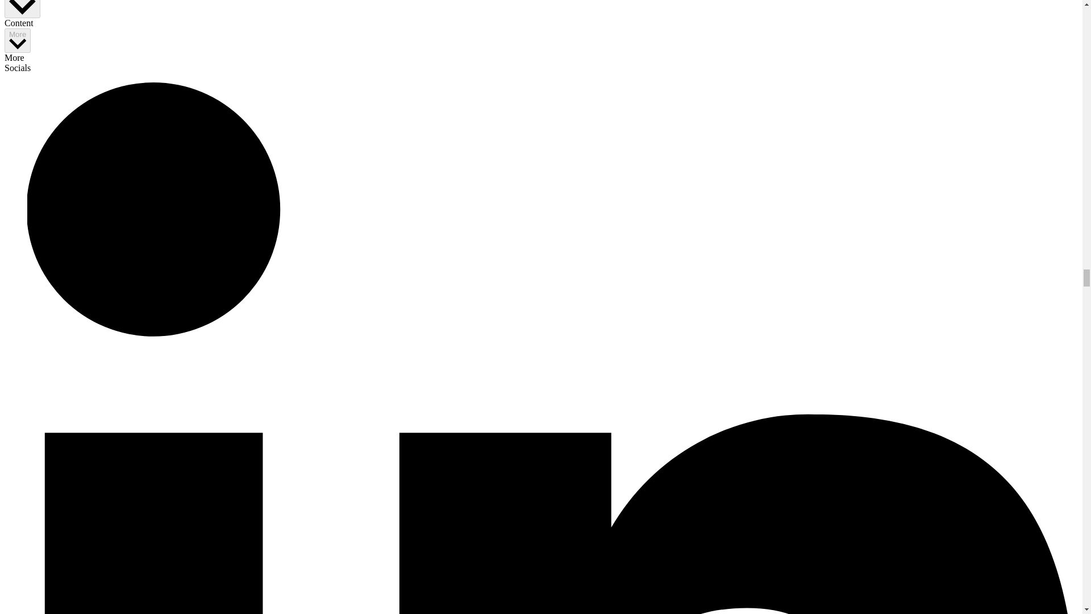 This screenshot has height=614, width=1091. Describe the element at coordinates (17, 40) in the screenshot. I see `More` at that location.